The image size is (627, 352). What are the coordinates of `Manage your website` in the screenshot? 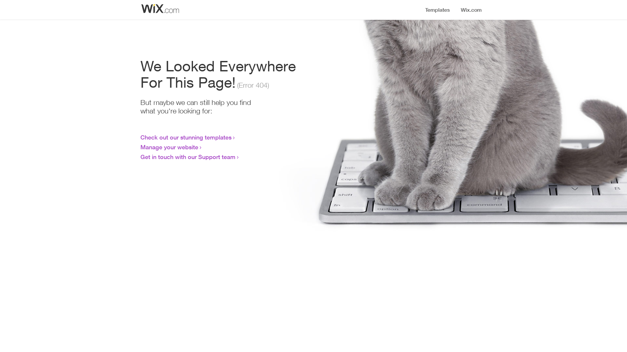 It's located at (169, 147).